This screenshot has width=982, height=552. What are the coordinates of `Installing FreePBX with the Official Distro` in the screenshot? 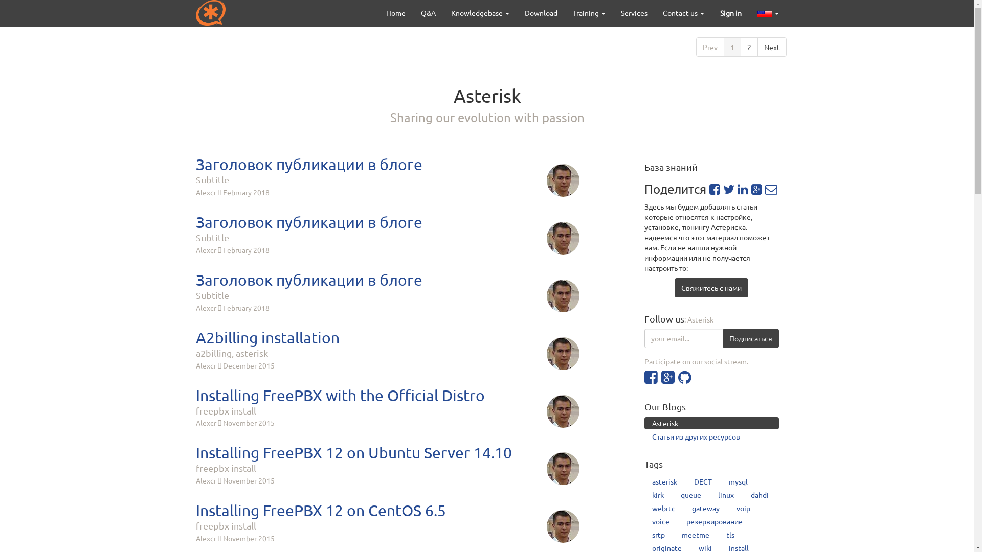 It's located at (387, 396).